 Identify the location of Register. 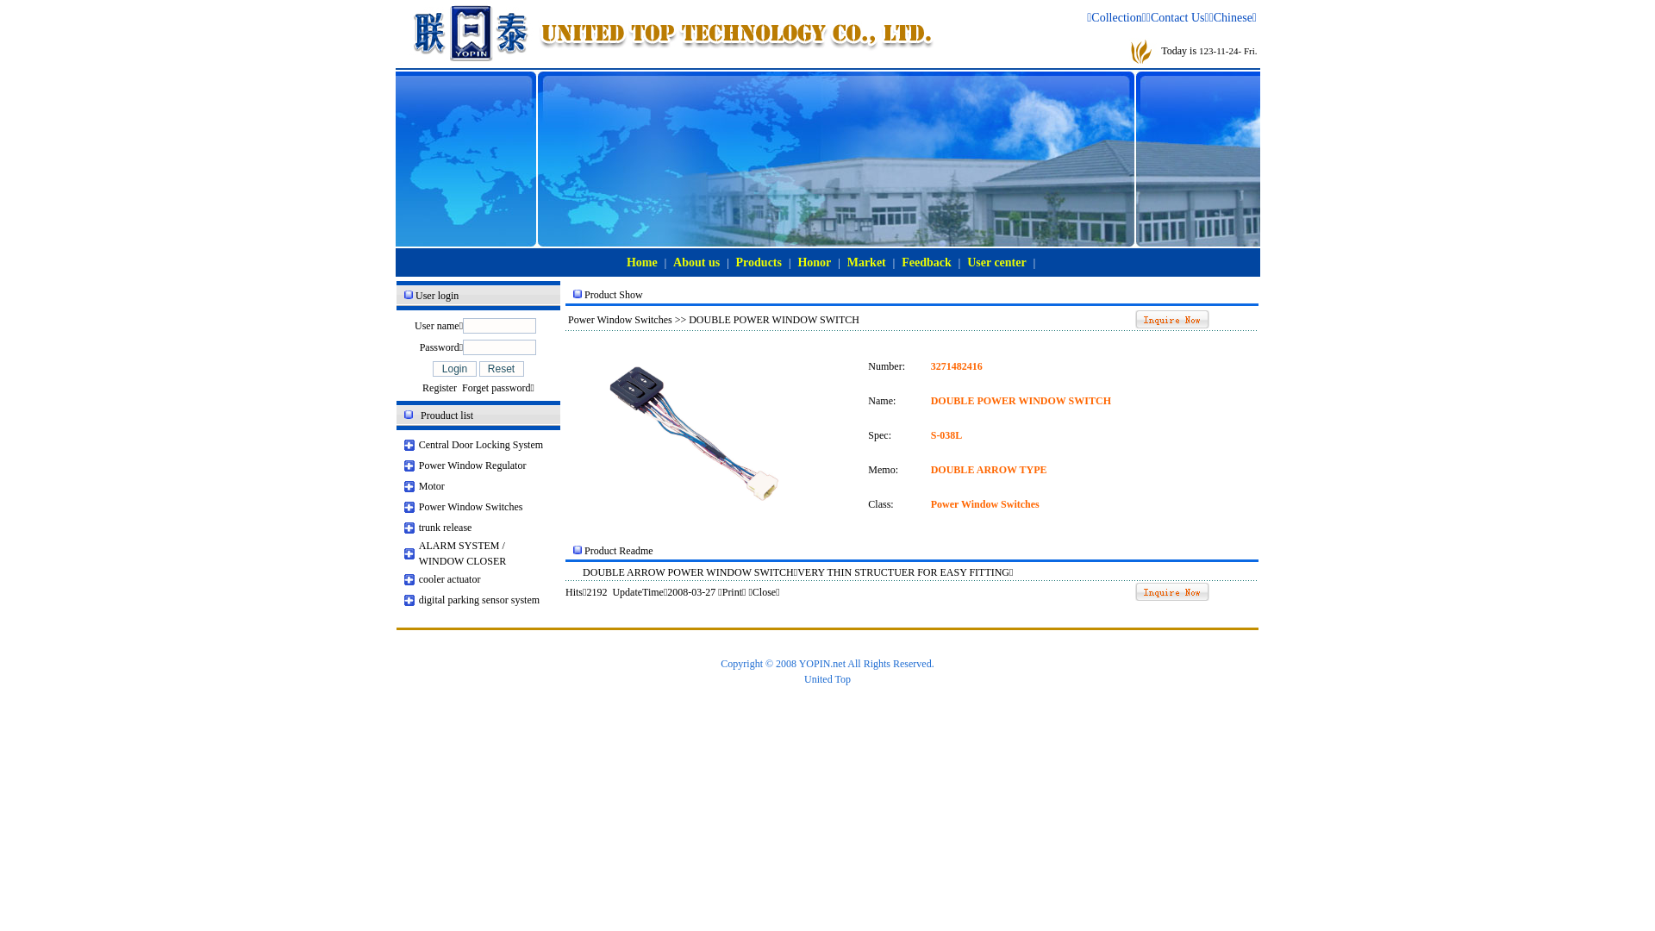
(440, 388).